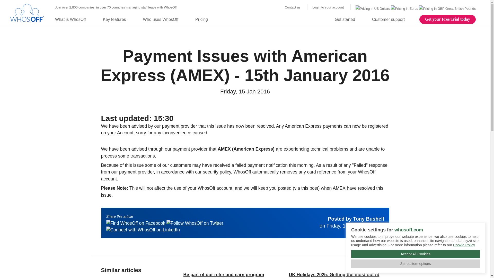  I want to click on Get started, so click(348, 19).